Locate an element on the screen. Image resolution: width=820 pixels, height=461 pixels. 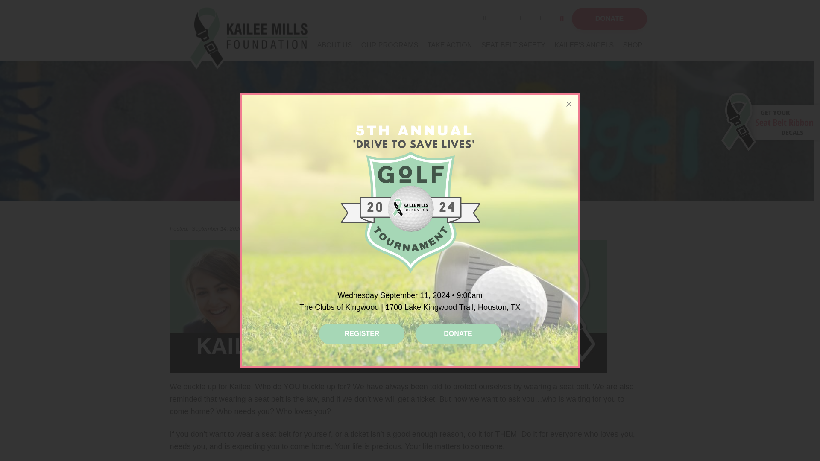
ABOUT US is located at coordinates (335, 45).